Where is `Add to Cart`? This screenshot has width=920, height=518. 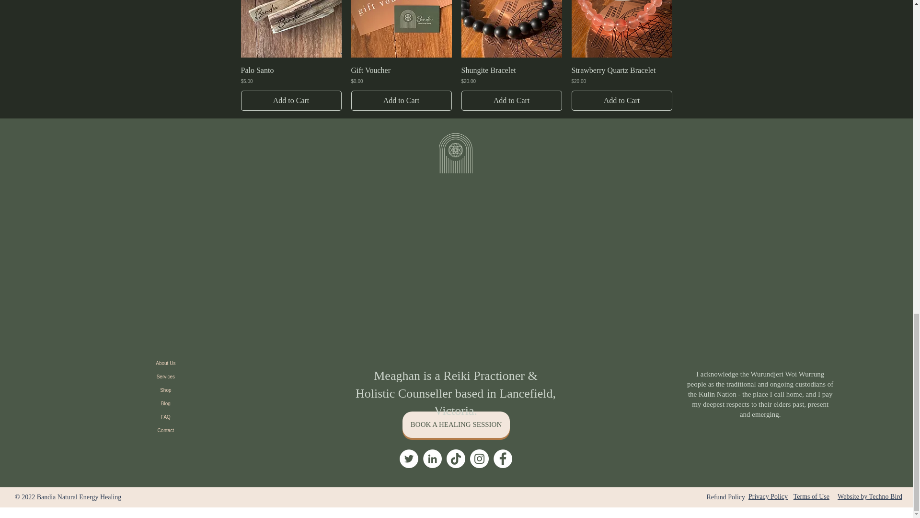 Add to Cart is located at coordinates (511, 101).